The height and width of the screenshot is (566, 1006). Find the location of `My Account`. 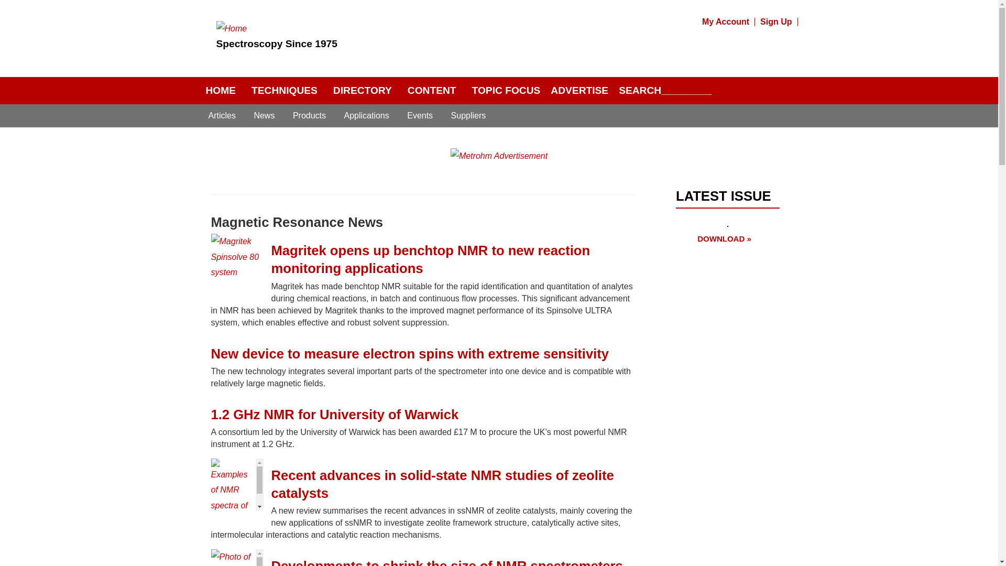

My Account is located at coordinates (726, 21).